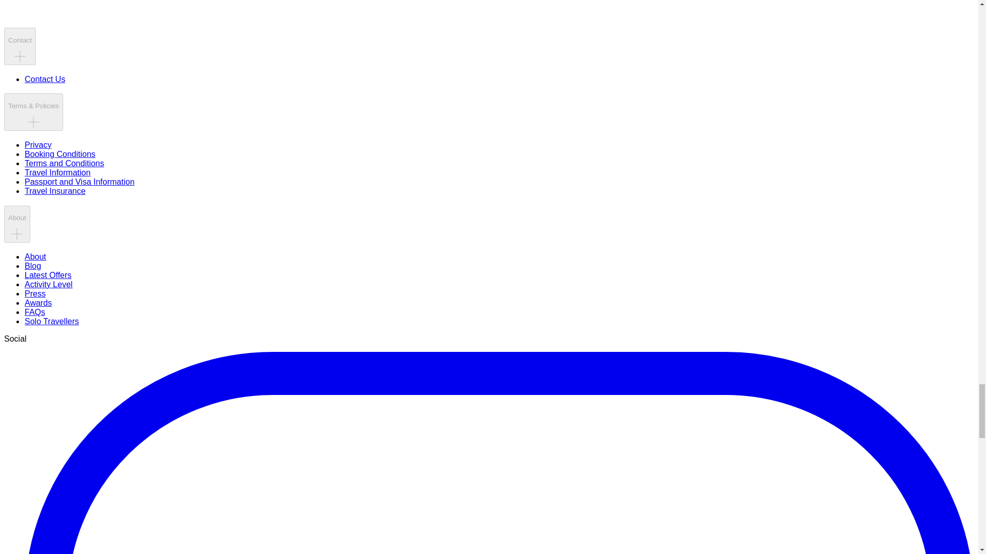 This screenshot has height=554, width=986. What do you see at coordinates (60, 154) in the screenshot?
I see `Booking Conditions` at bounding box center [60, 154].